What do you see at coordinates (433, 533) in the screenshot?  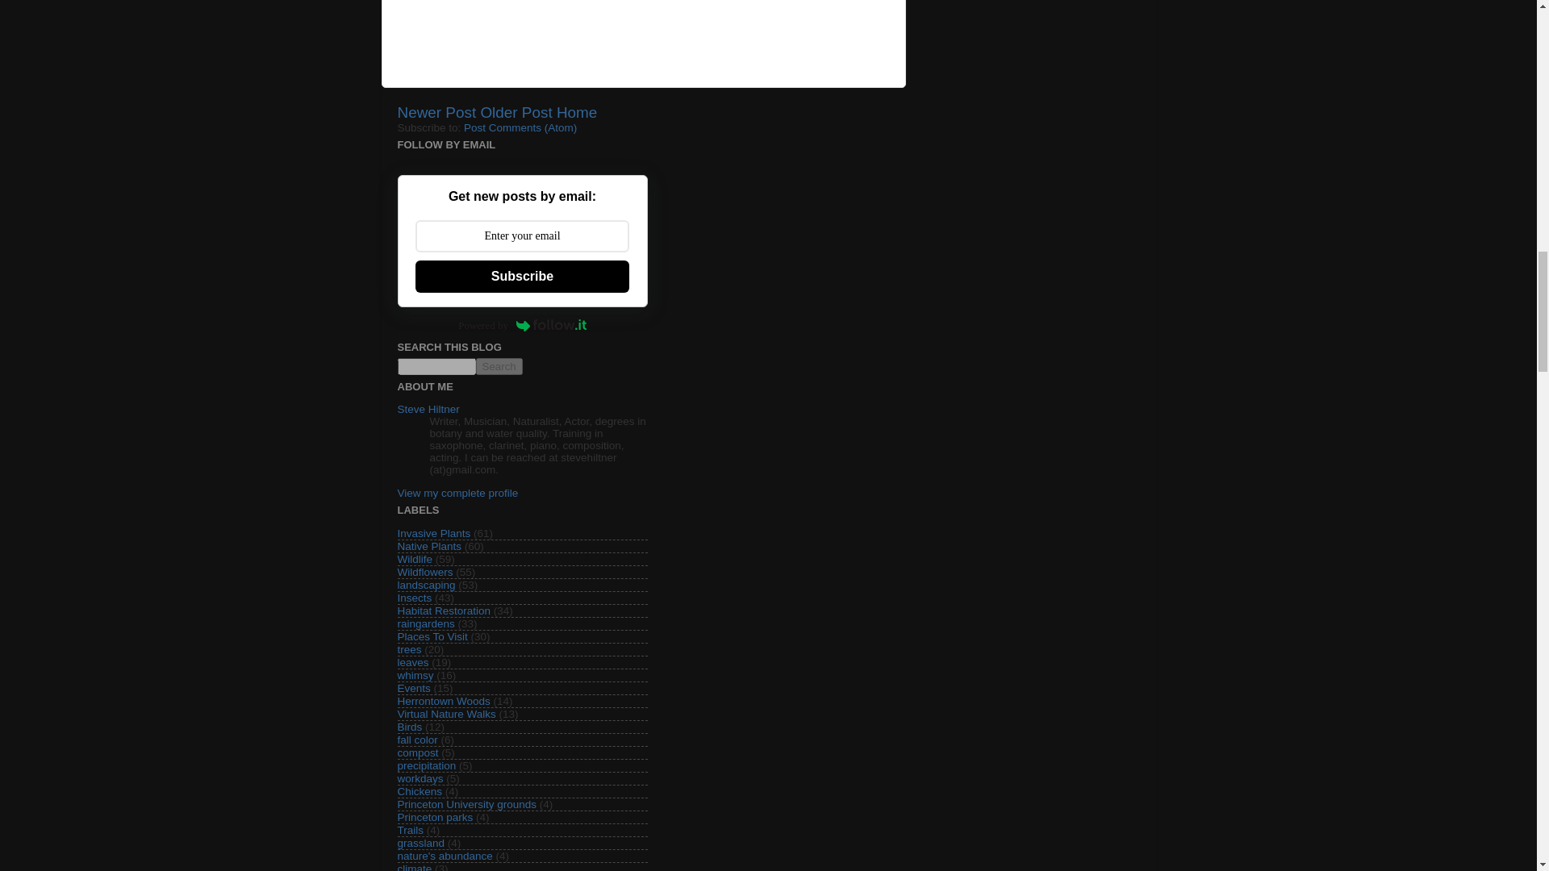 I see `Invasive Plants` at bounding box center [433, 533].